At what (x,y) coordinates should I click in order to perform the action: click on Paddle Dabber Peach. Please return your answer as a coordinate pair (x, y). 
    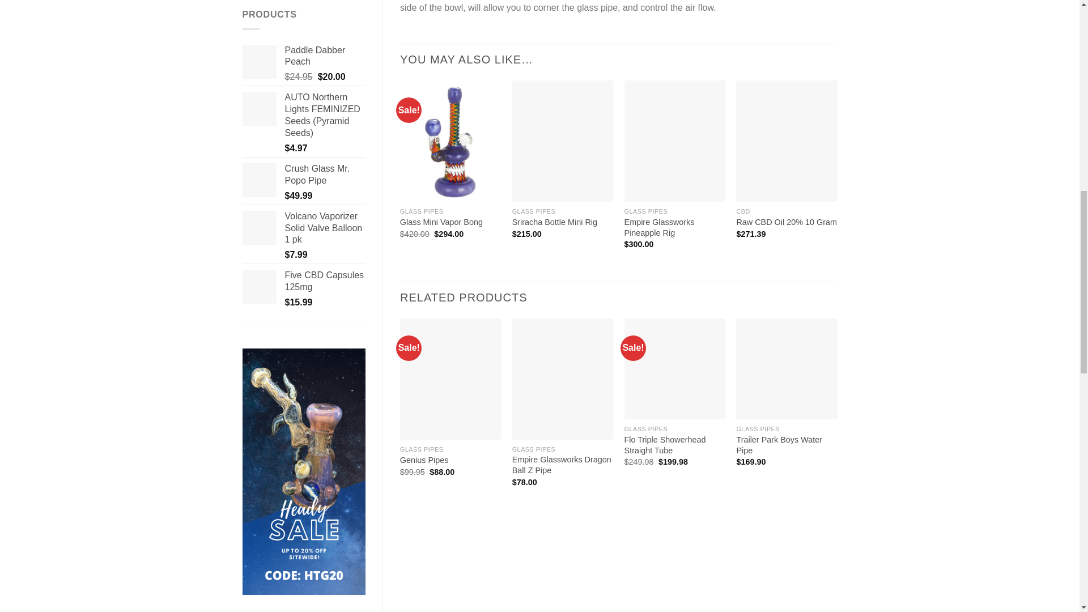
    Looking at the image, I should click on (260, 61).